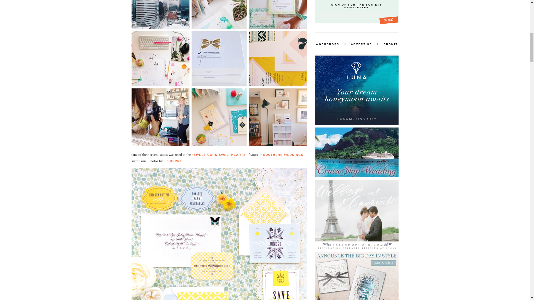 The height and width of the screenshot is (300, 534). What do you see at coordinates (283, 154) in the screenshot?
I see `SOUTHERN WEDDINGS` at bounding box center [283, 154].